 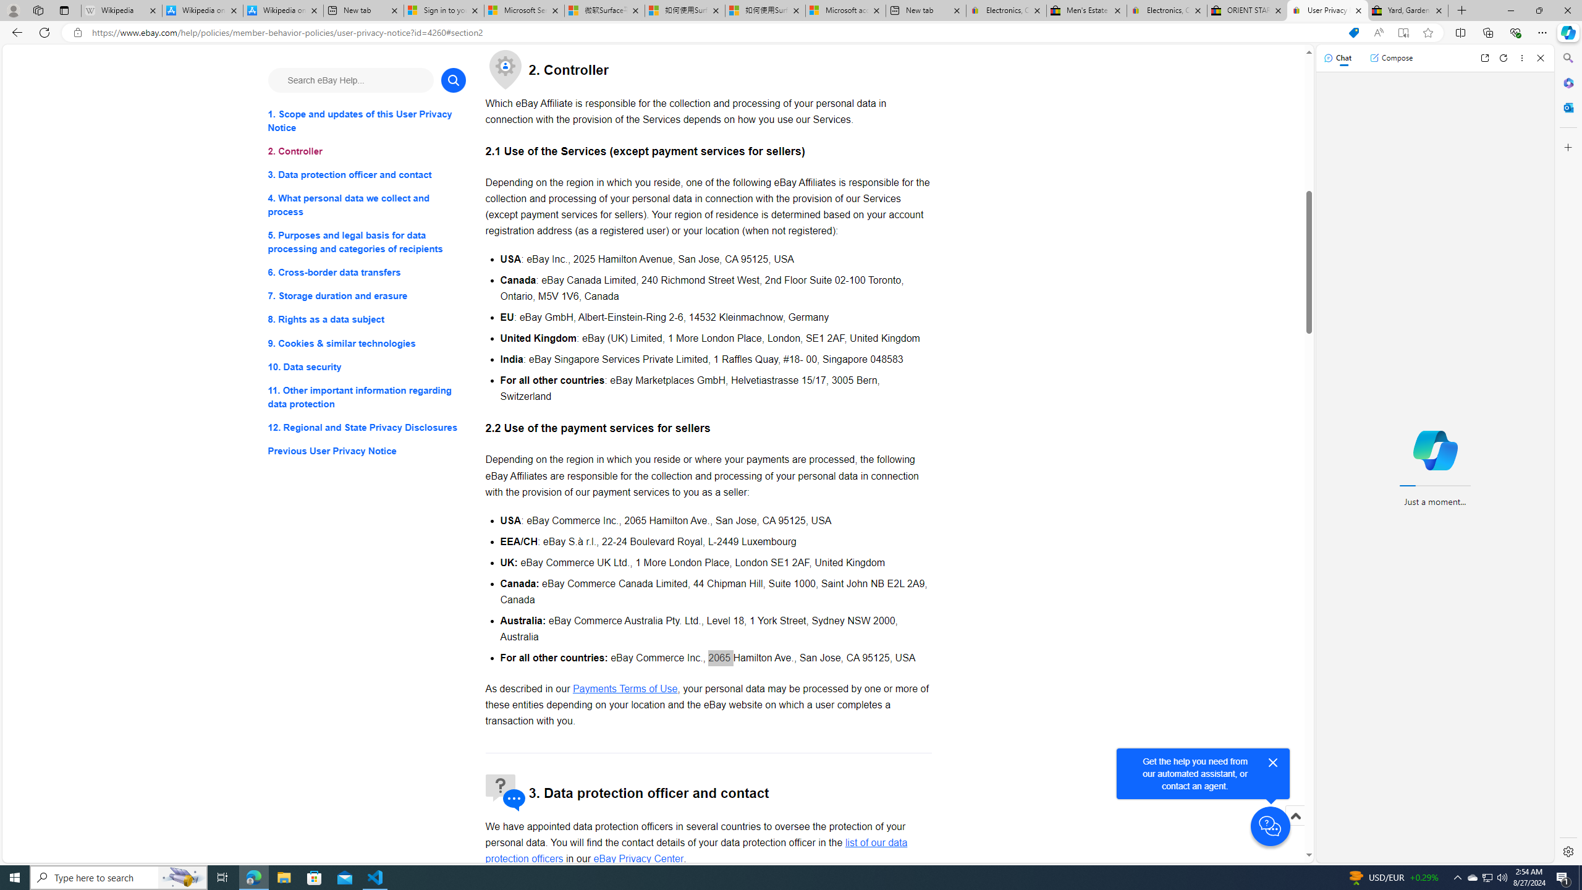 What do you see at coordinates (1295, 829) in the screenshot?
I see `Scroll to top` at bounding box center [1295, 829].